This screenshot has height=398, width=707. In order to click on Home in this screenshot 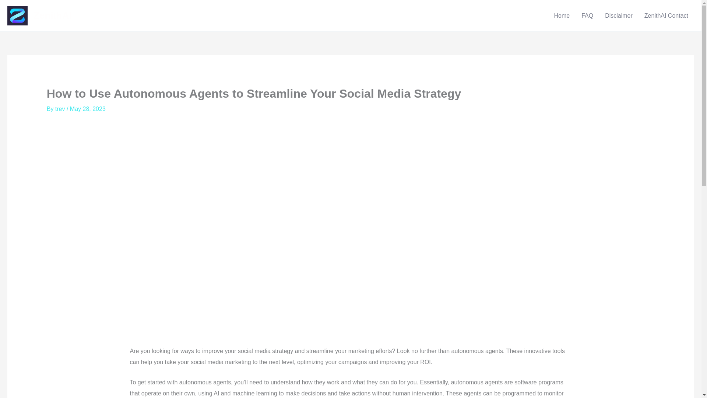, I will do `click(562, 15)`.